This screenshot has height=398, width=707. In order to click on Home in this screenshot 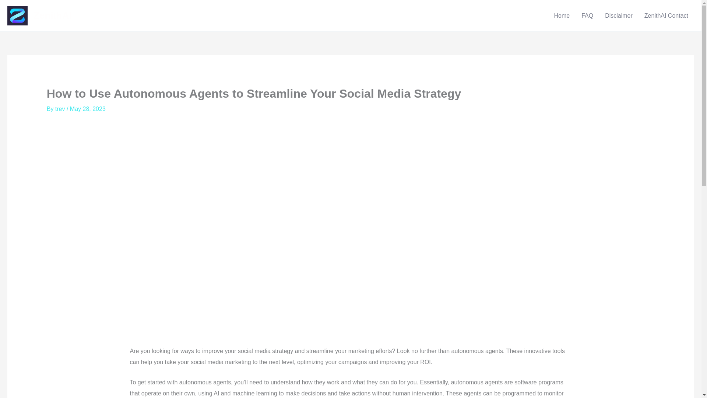, I will do `click(562, 15)`.